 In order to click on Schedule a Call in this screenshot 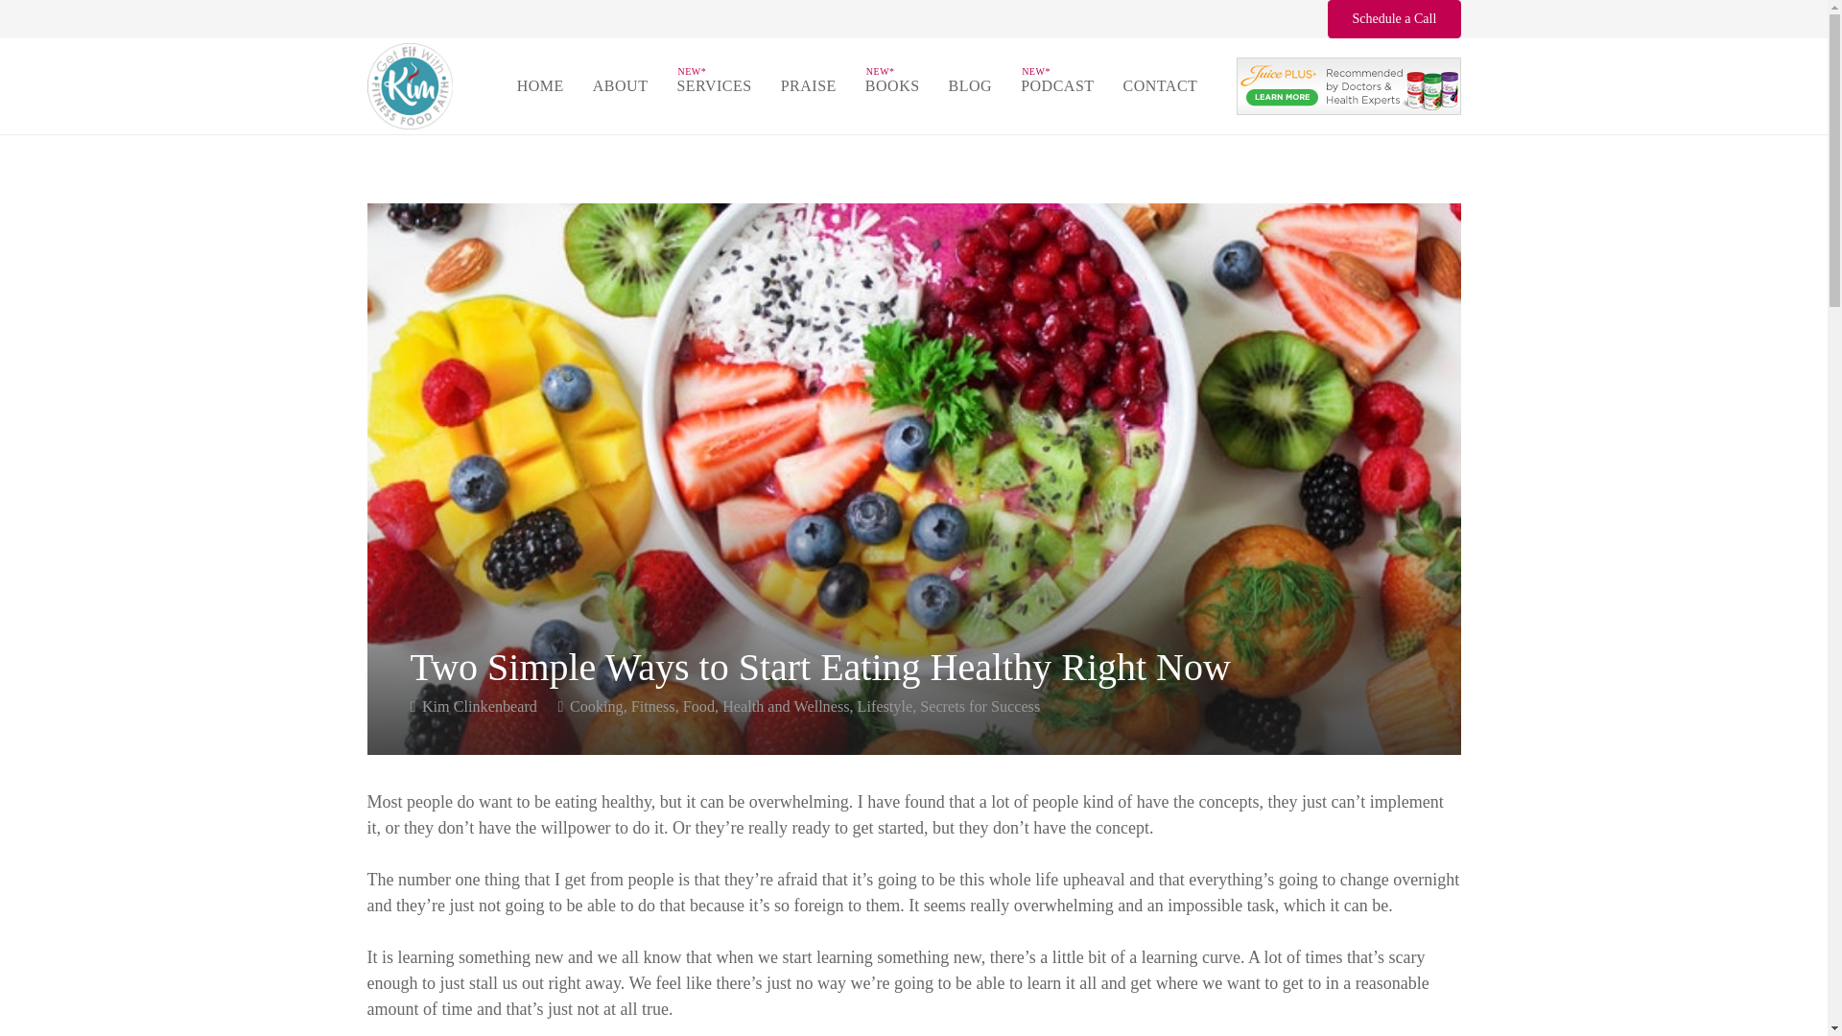, I will do `click(1394, 18)`.